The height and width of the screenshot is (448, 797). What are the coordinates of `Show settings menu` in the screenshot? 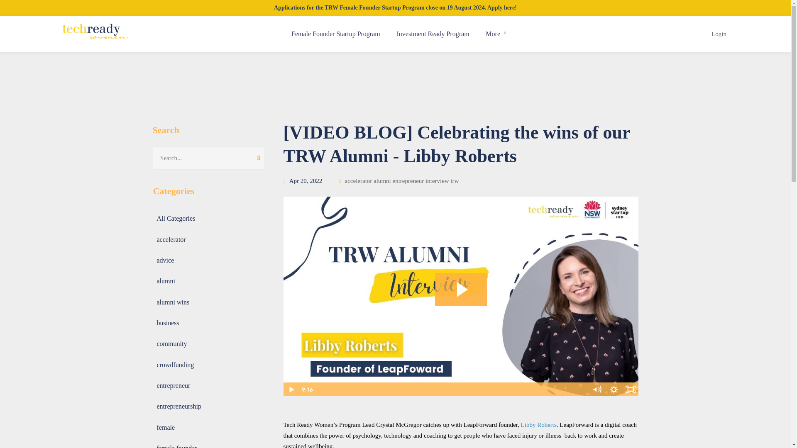 It's located at (613, 389).